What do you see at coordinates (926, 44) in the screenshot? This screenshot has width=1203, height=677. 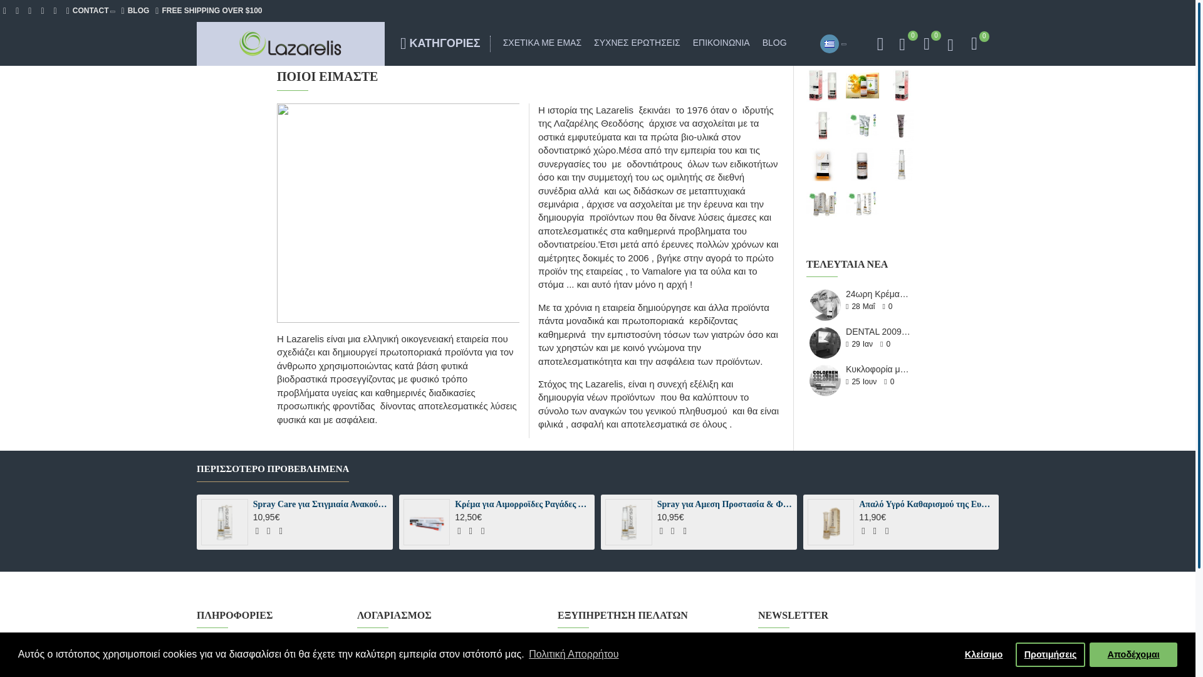 I see `0` at bounding box center [926, 44].